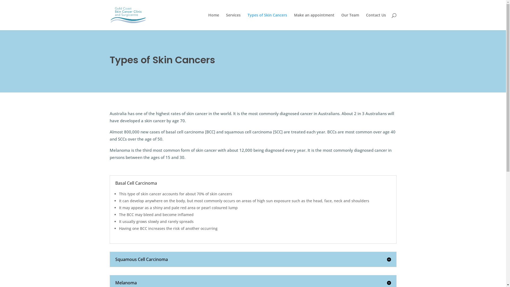  Describe the element at coordinates (233, 22) in the screenshot. I see `Services` at that location.